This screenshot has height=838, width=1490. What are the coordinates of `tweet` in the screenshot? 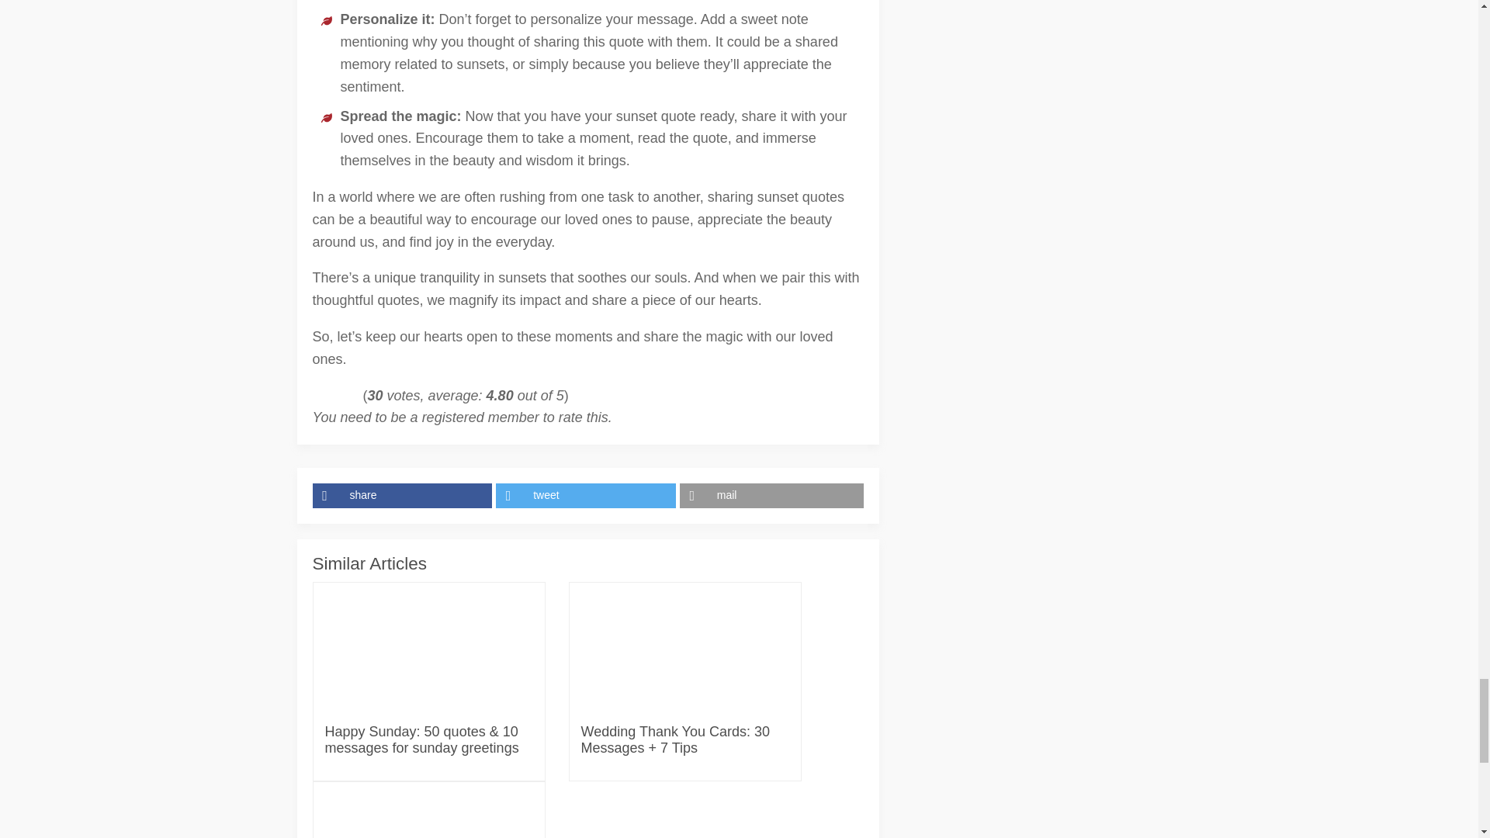 It's located at (587, 495).